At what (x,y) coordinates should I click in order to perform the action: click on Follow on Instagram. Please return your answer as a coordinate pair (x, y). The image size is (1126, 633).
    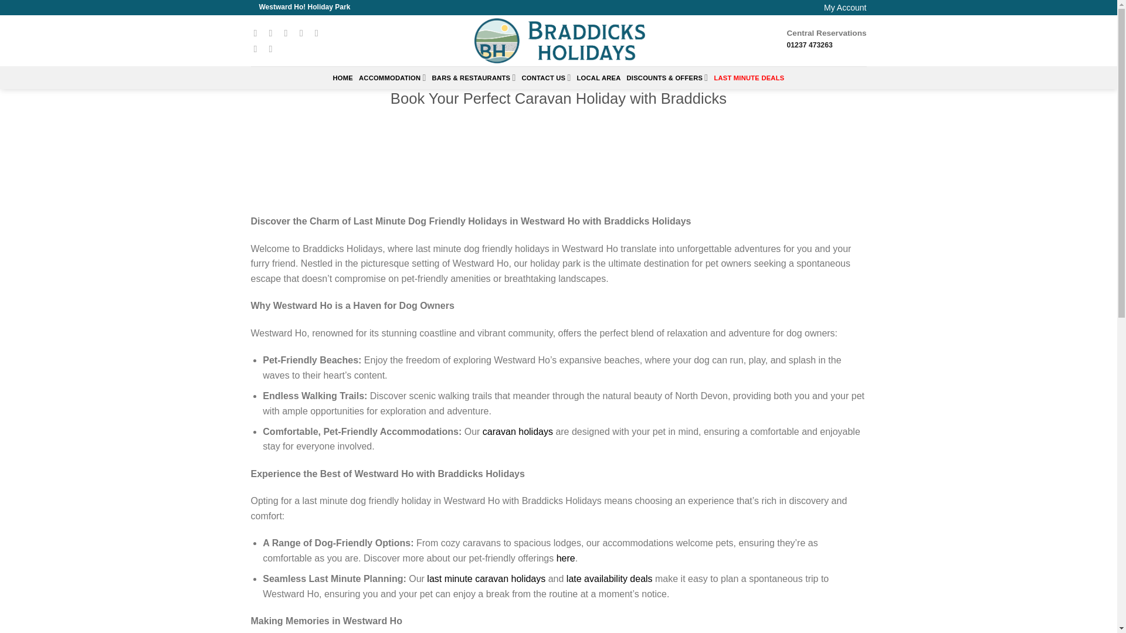
    Looking at the image, I should click on (273, 33).